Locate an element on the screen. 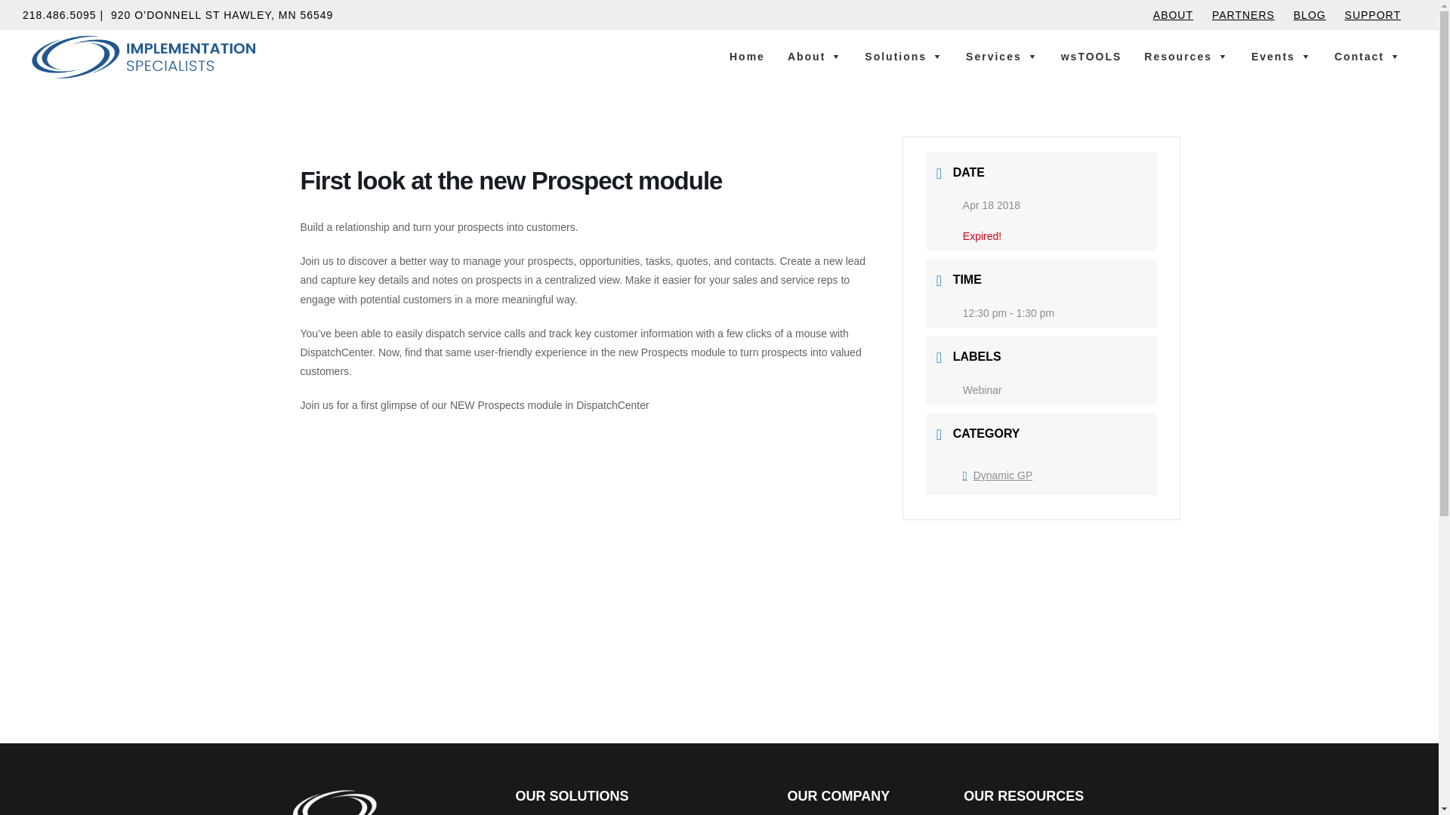 The image size is (1450, 815). About is located at coordinates (814, 57).